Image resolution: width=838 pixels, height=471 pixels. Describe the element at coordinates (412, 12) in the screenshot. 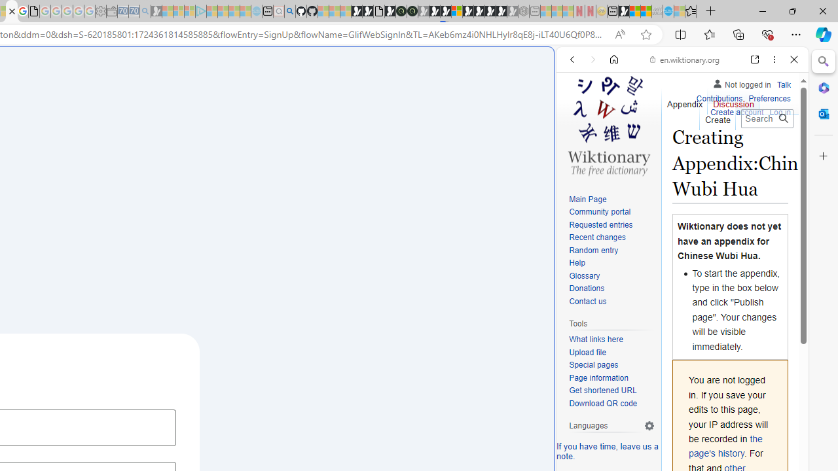

I see `Future Focus Report 2024` at that location.